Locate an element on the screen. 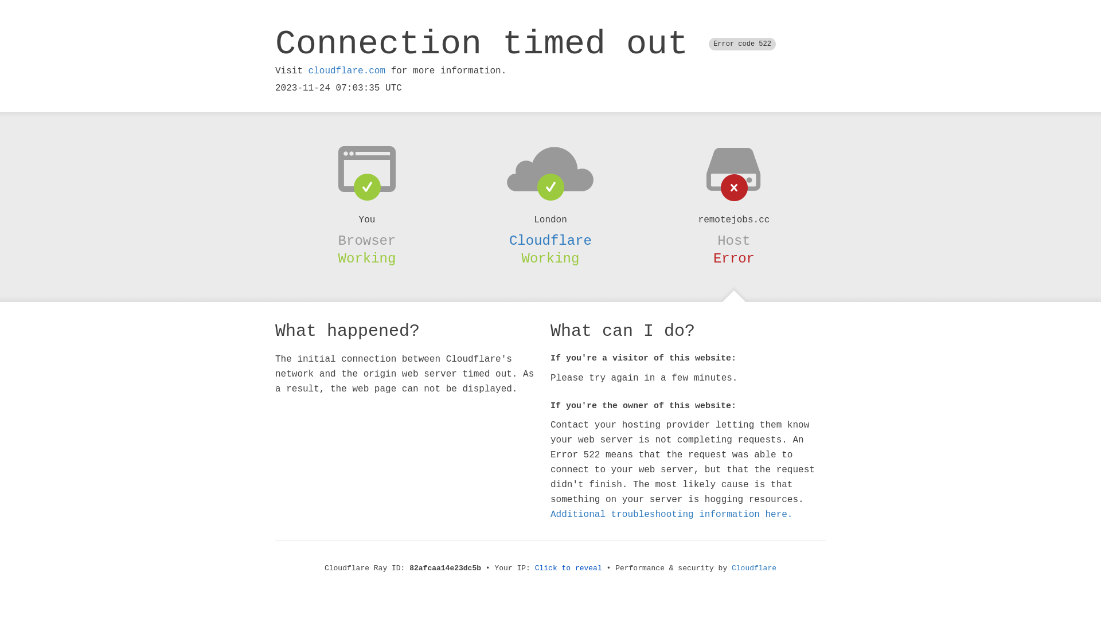 The image size is (1101, 619). Additional troubleshooting information here. is located at coordinates (671, 515).